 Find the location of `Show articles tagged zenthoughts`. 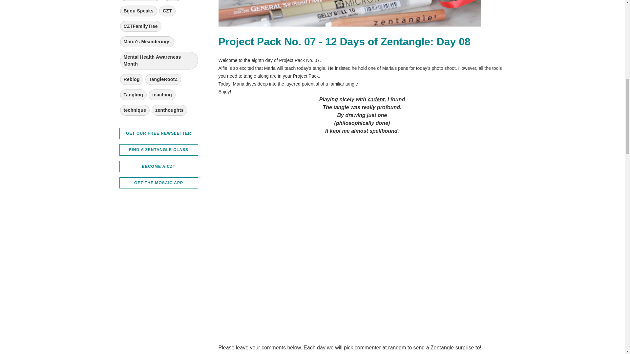

Show articles tagged zenthoughts is located at coordinates (169, 110).